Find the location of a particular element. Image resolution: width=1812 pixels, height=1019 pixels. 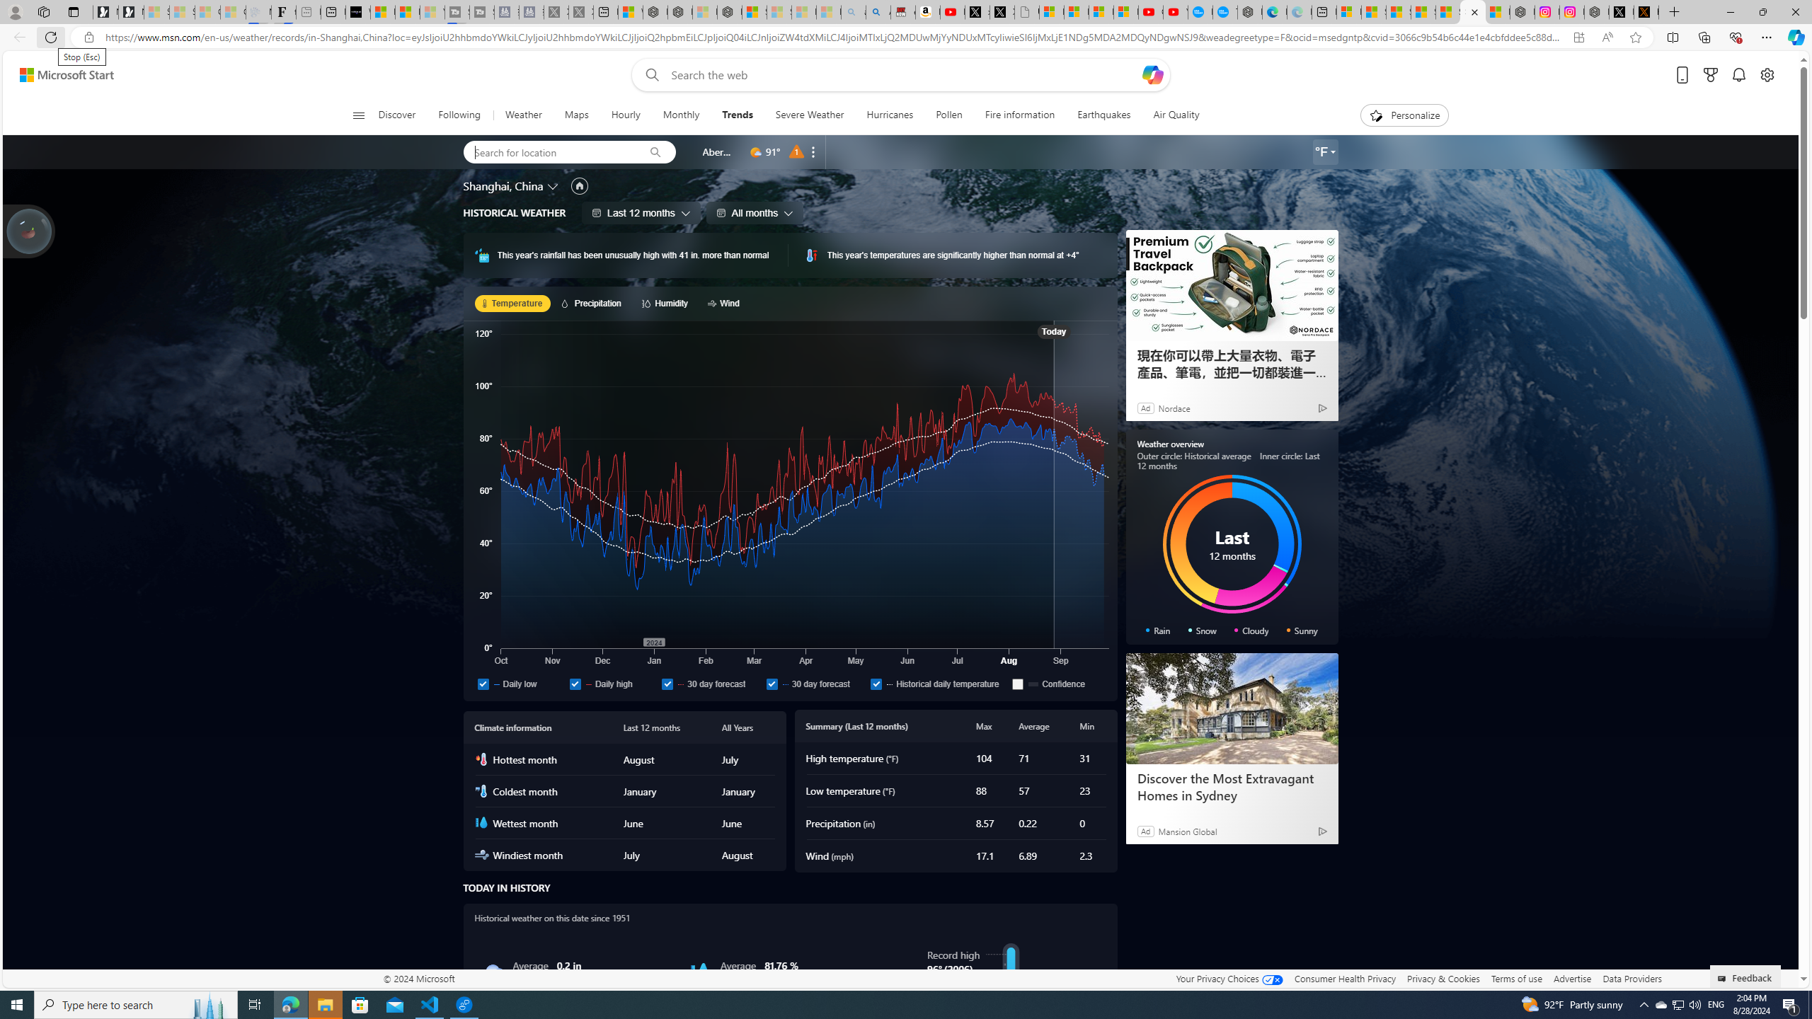

Address and search bar is located at coordinates (833, 38).